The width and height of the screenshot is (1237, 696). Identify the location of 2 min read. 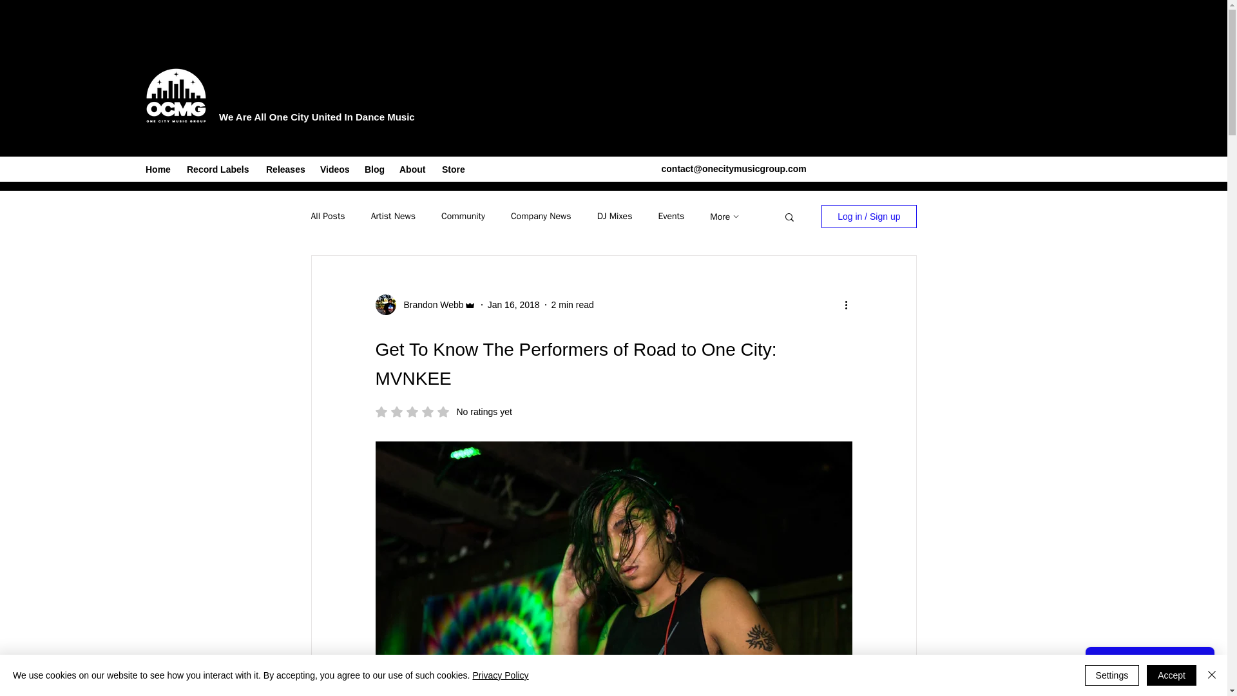
(572, 304).